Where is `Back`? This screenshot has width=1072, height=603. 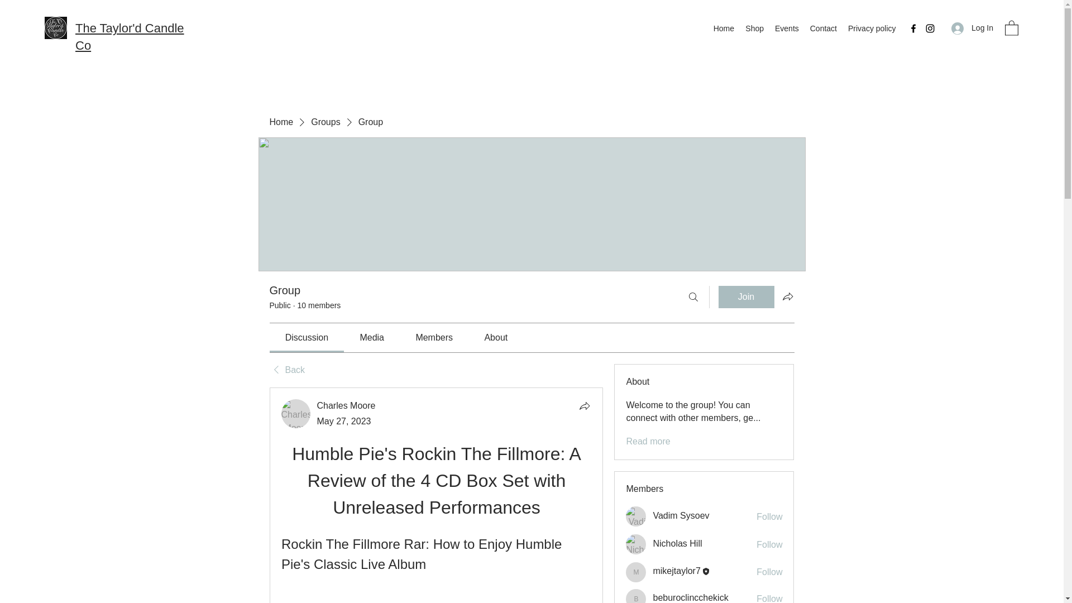 Back is located at coordinates (286, 370).